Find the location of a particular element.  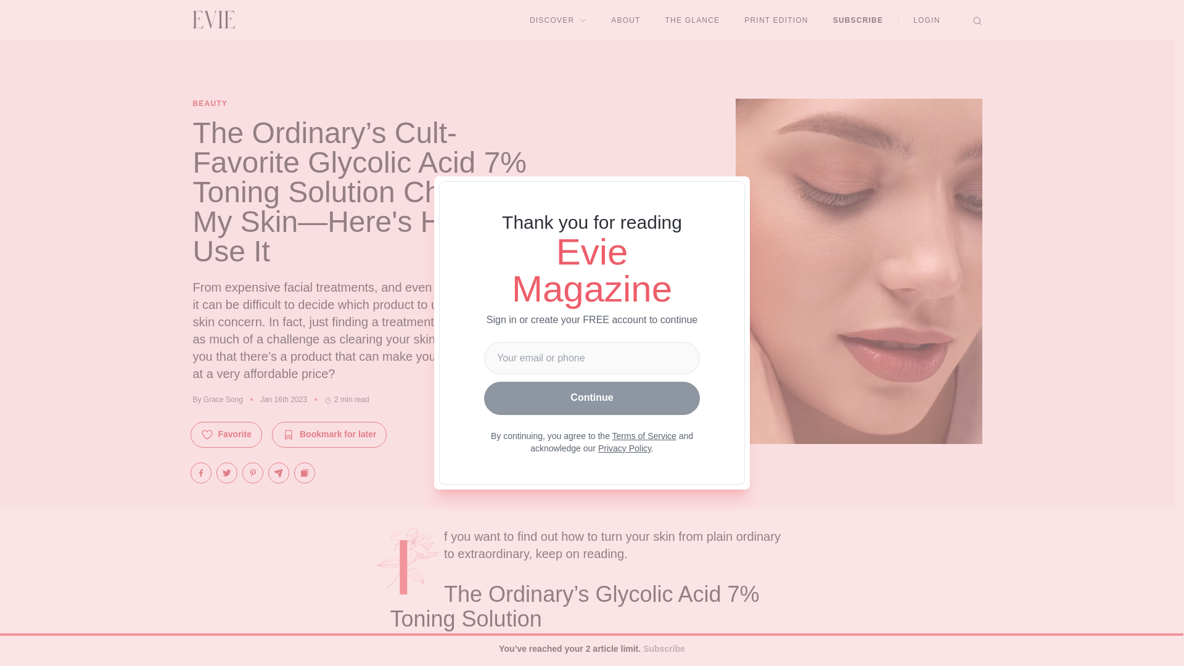

LOGIN is located at coordinates (926, 20).